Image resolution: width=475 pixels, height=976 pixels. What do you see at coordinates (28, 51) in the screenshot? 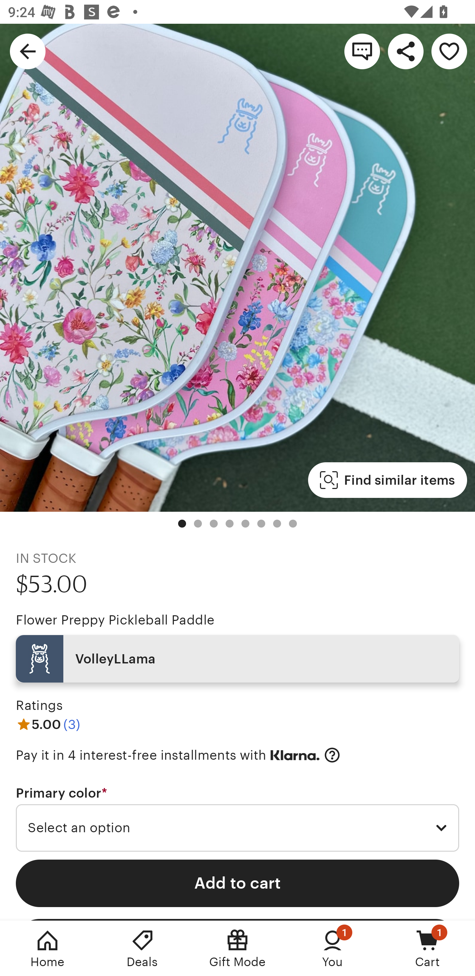
I see `Navigate up` at bounding box center [28, 51].